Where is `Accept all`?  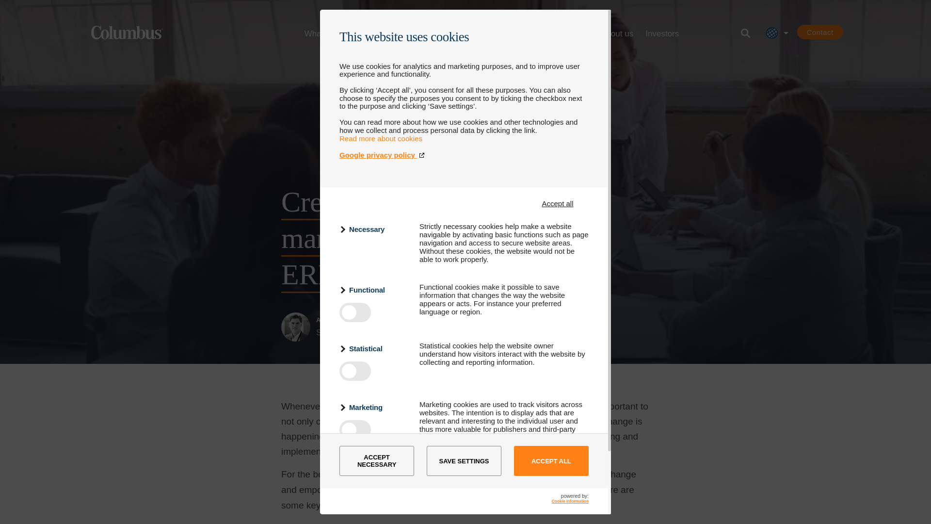
Accept all is located at coordinates (558, 203).